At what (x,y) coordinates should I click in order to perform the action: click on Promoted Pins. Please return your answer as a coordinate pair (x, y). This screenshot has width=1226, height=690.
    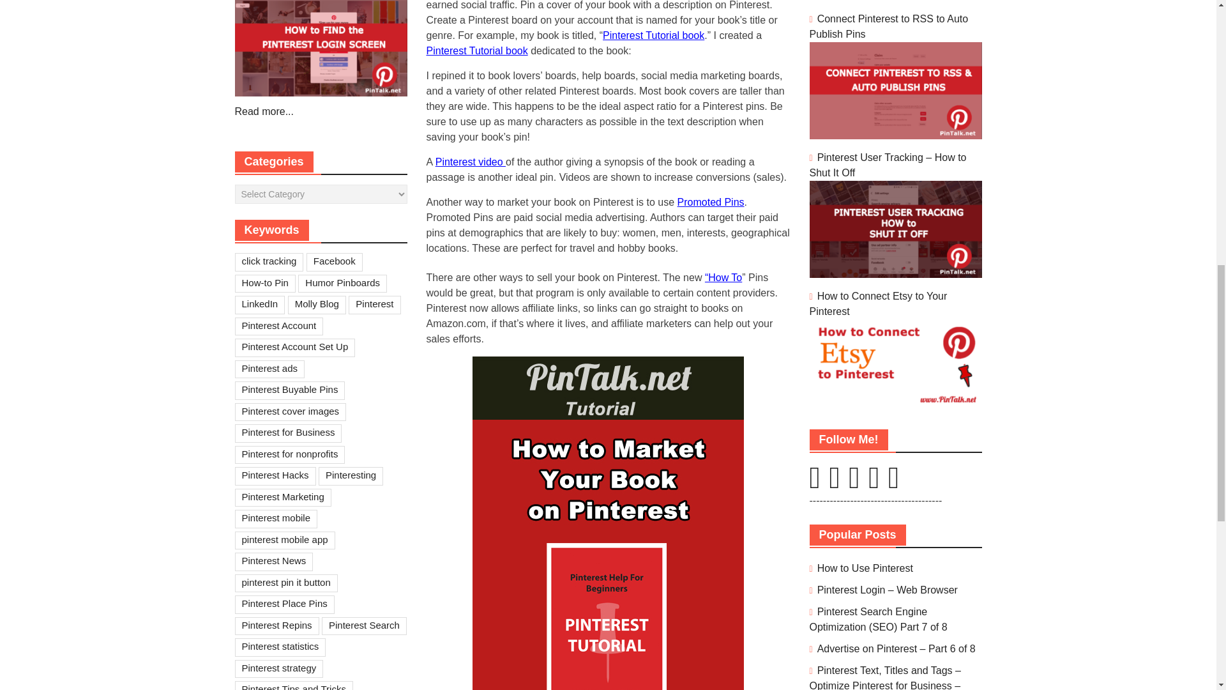
    Looking at the image, I should click on (711, 202).